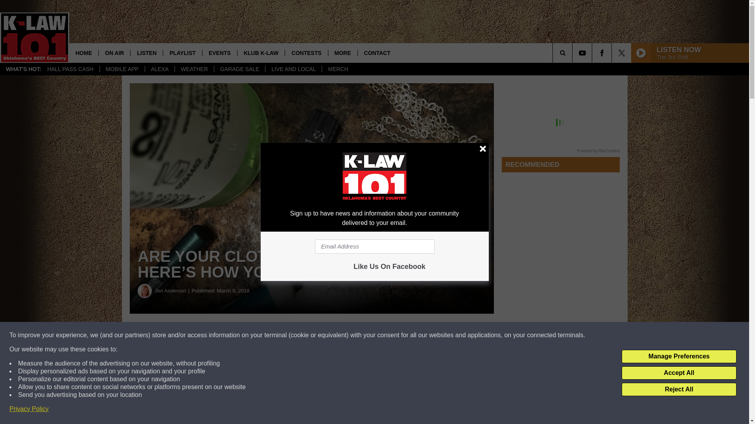  I want to click on KLUB K-LAW, so click(261, 53).